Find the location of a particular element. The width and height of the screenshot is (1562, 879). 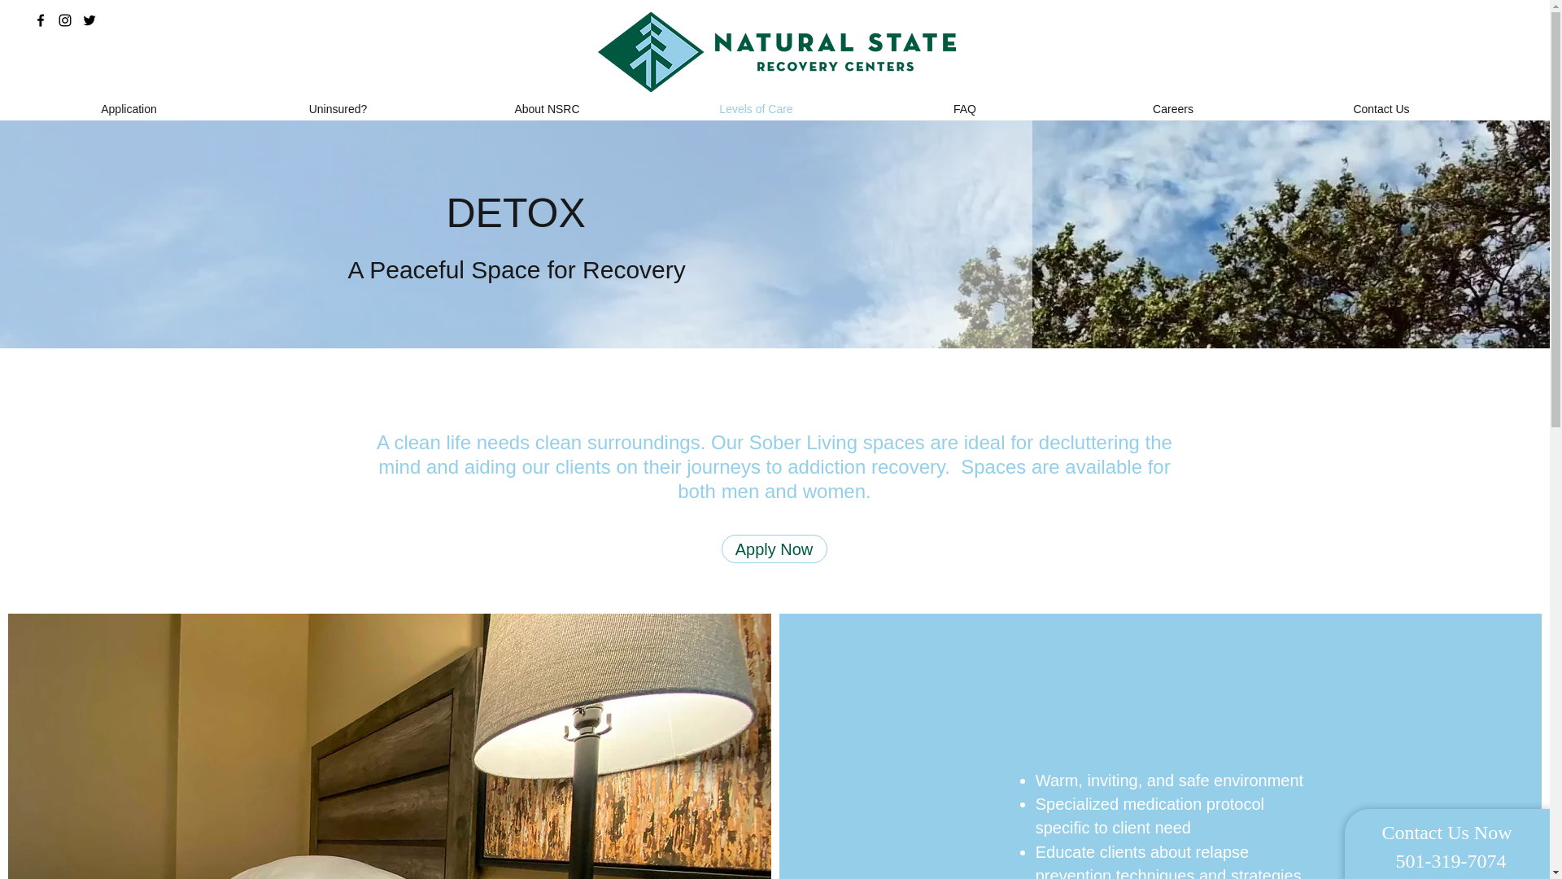

FAQ is located at coordinates (964, 109).